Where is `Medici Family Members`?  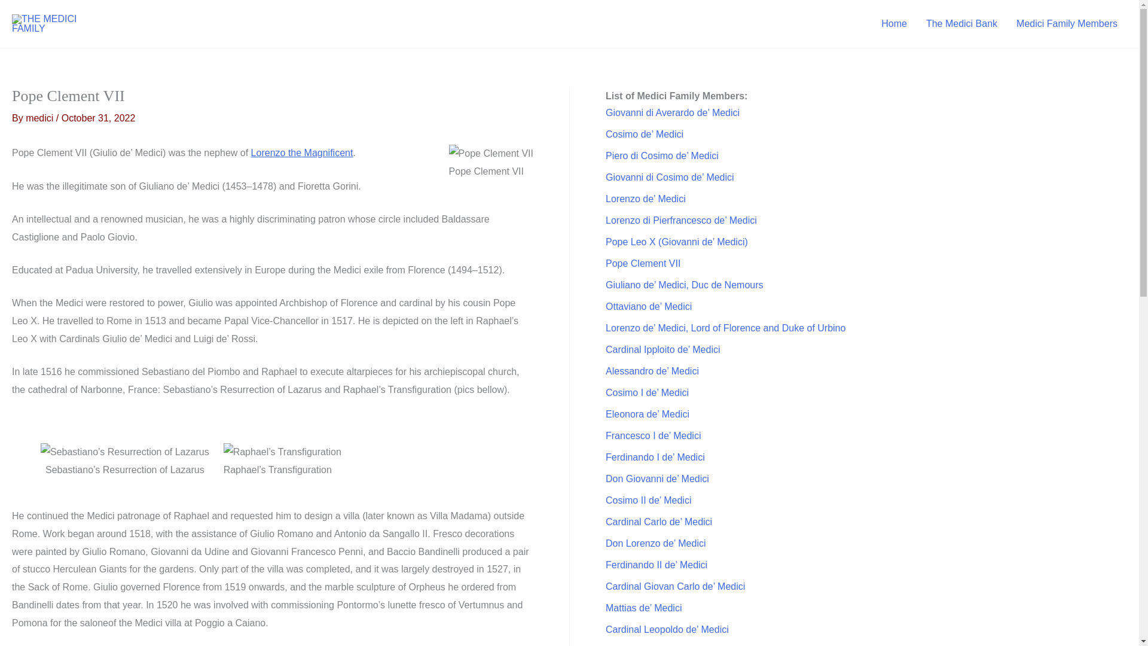
Medici Family Members is located at coordinates (1067, 24).